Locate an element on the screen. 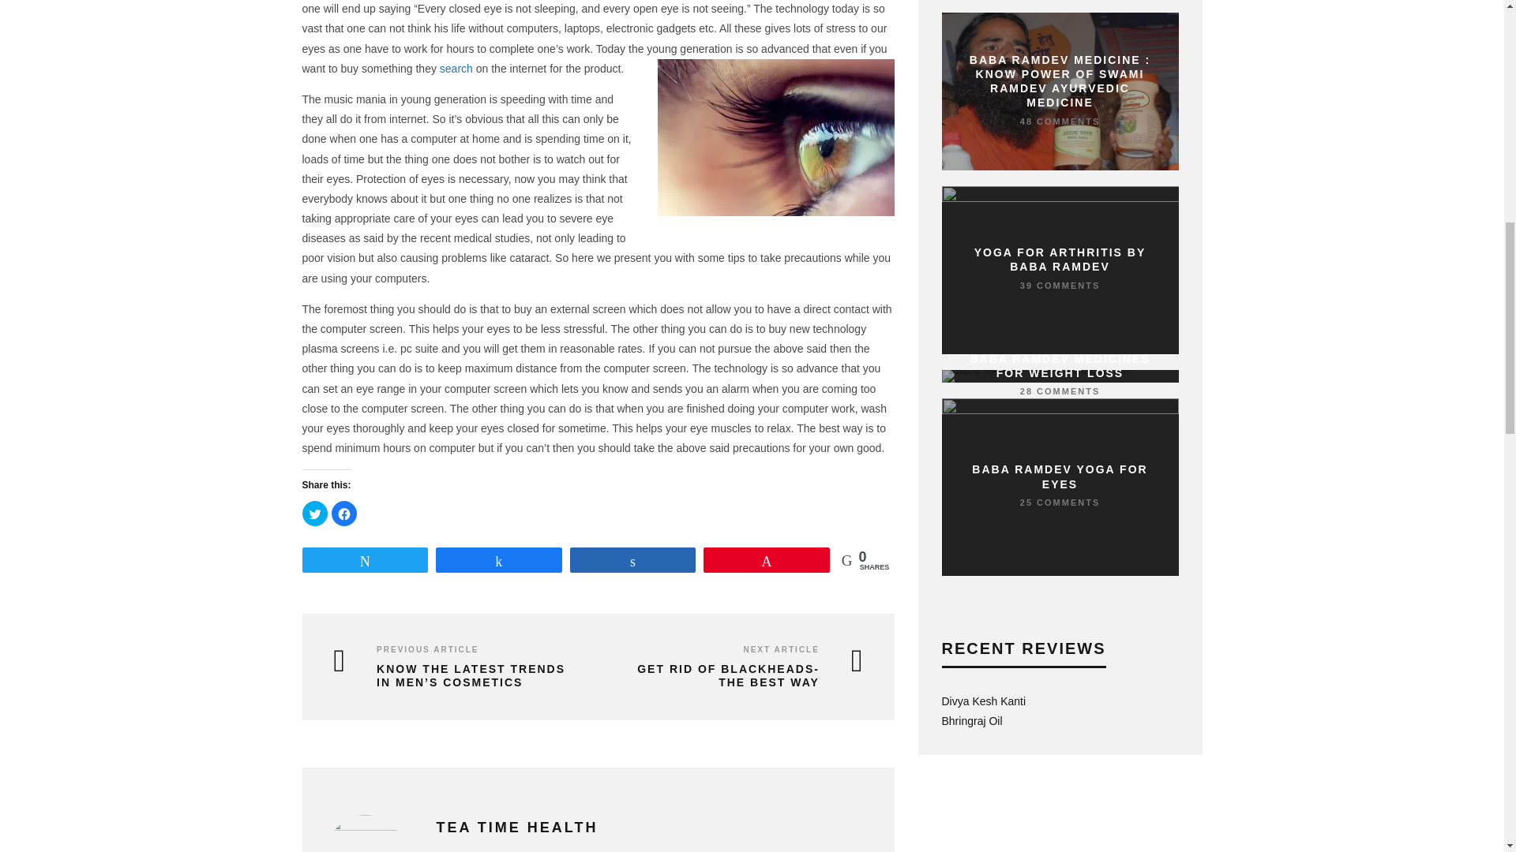  4 is located at coordinates (1132, 718).